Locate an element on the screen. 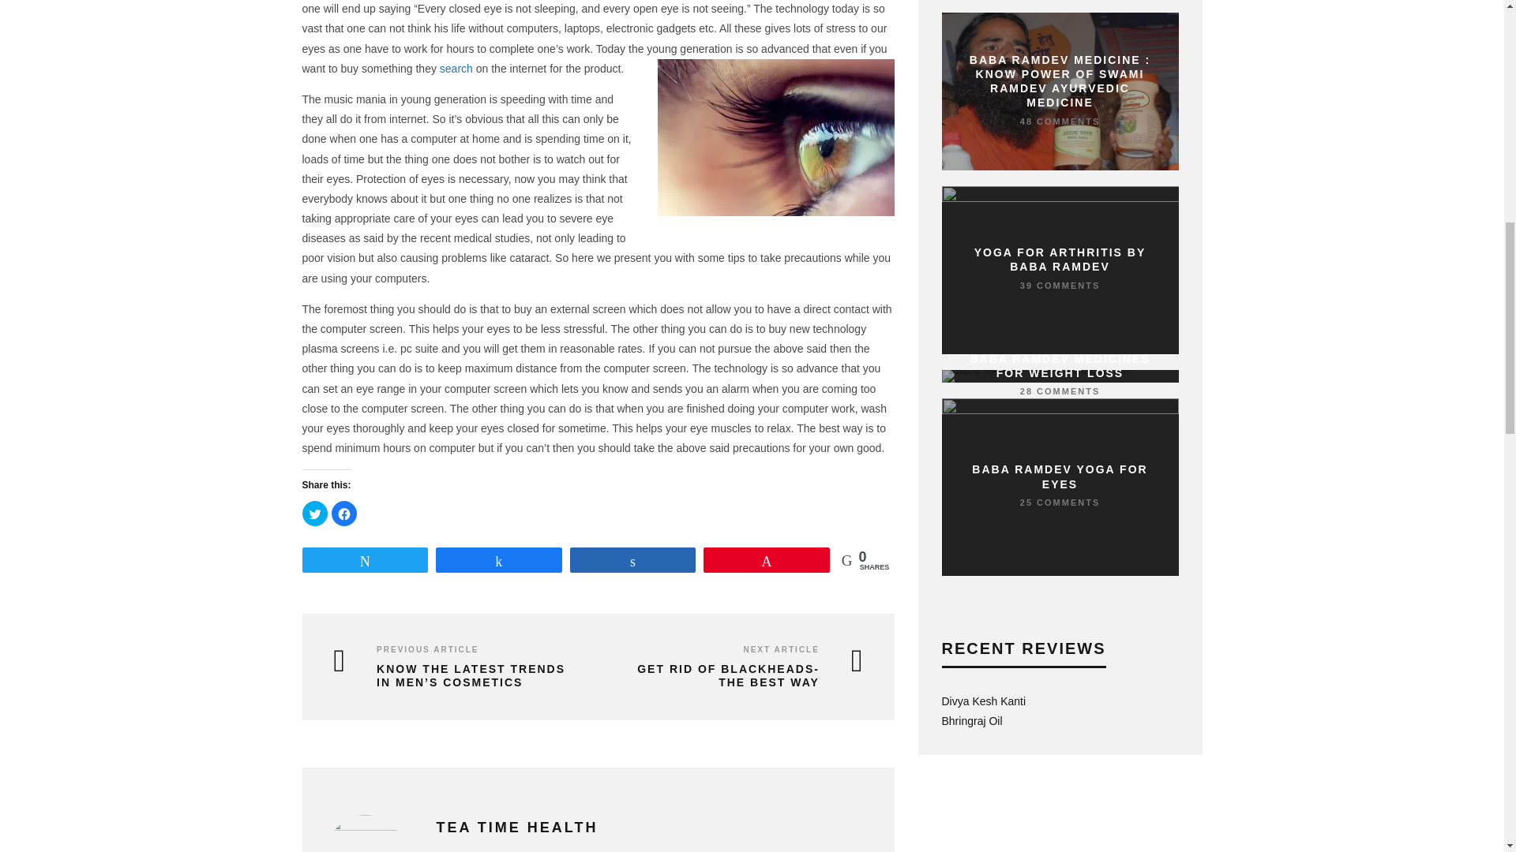  4 is located at coordinates (1132, 718).